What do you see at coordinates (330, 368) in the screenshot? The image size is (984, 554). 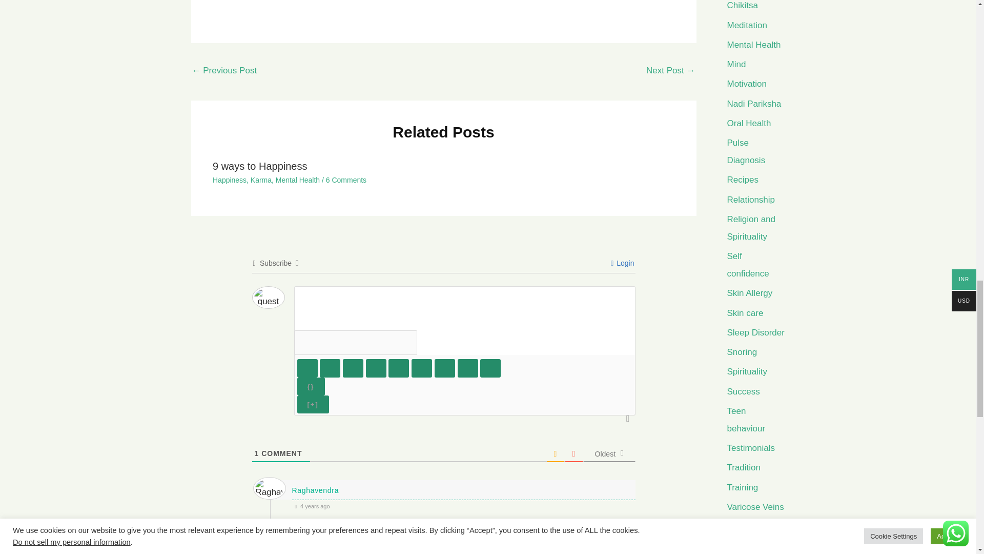 I see `Italic` at bounding box center [330, 368].